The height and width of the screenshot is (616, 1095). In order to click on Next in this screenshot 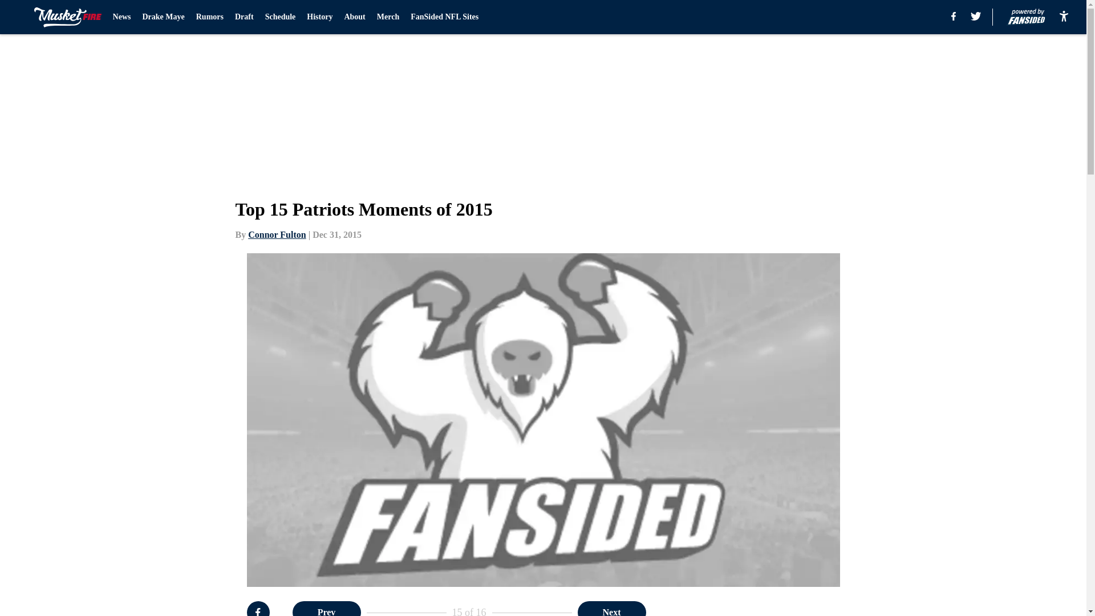, I will do `click(611, 609)`.